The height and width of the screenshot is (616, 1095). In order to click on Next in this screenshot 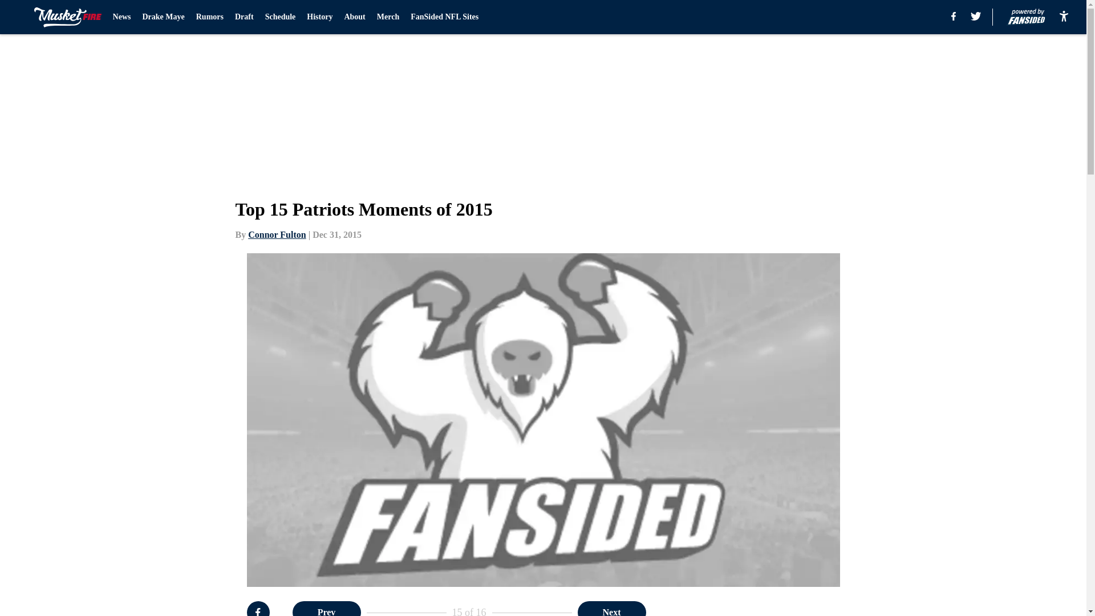, I will do `click(611, 609)`.